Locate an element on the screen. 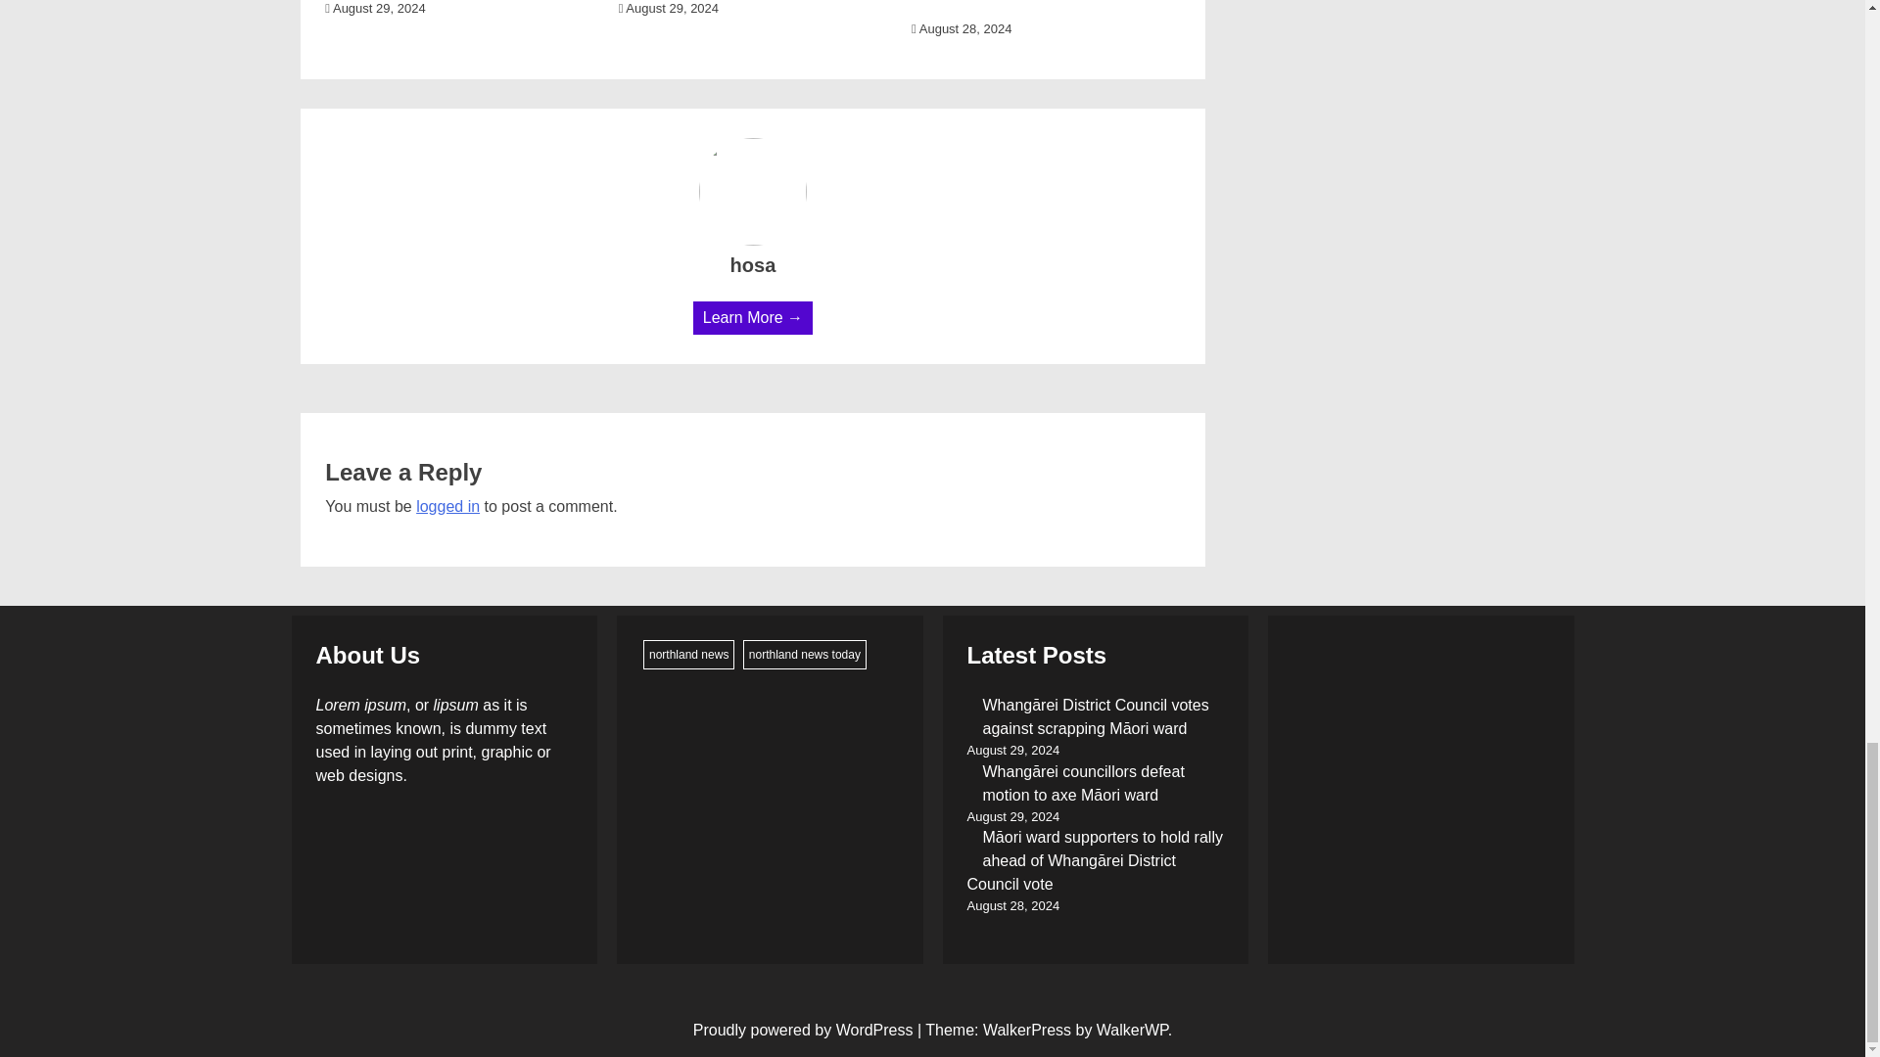 Image resolution: width=1880 pixels, height=1057 pixels. August 28, 2024 is located at coordinates (962, 27).